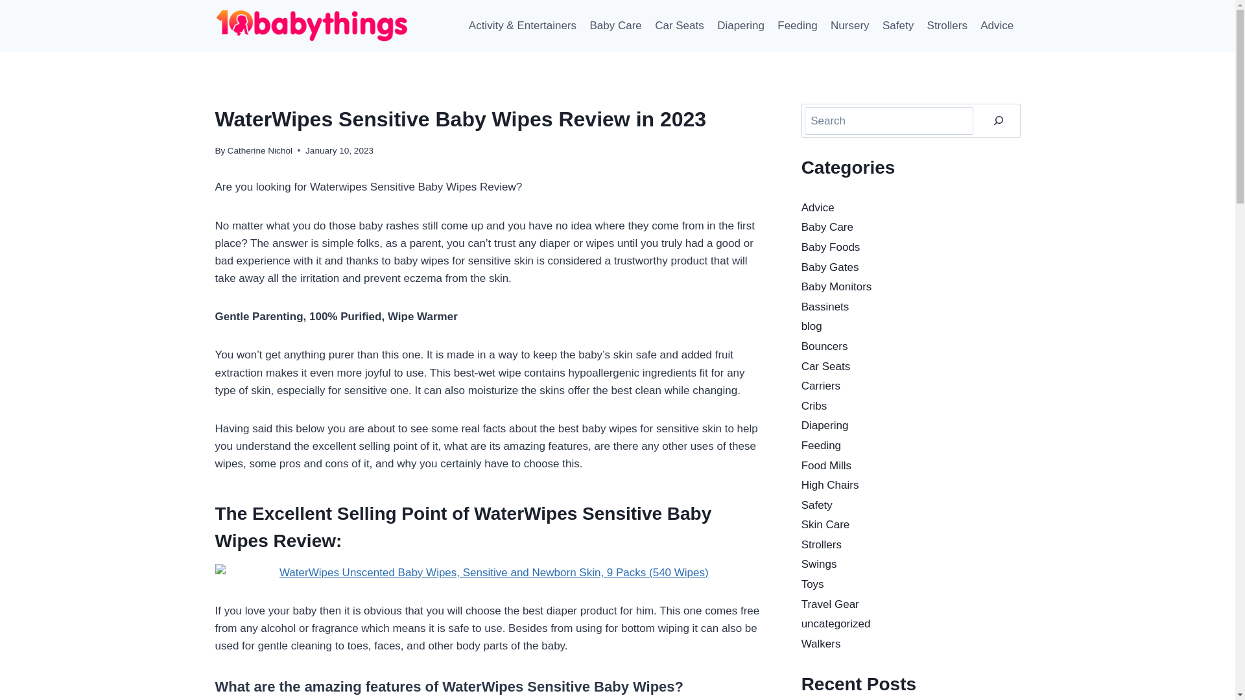 The height and width of the screenshot is (700, 1245). Describe the element at coordinates (850, 26) in the screenshot. I see `Nursery` at that location.